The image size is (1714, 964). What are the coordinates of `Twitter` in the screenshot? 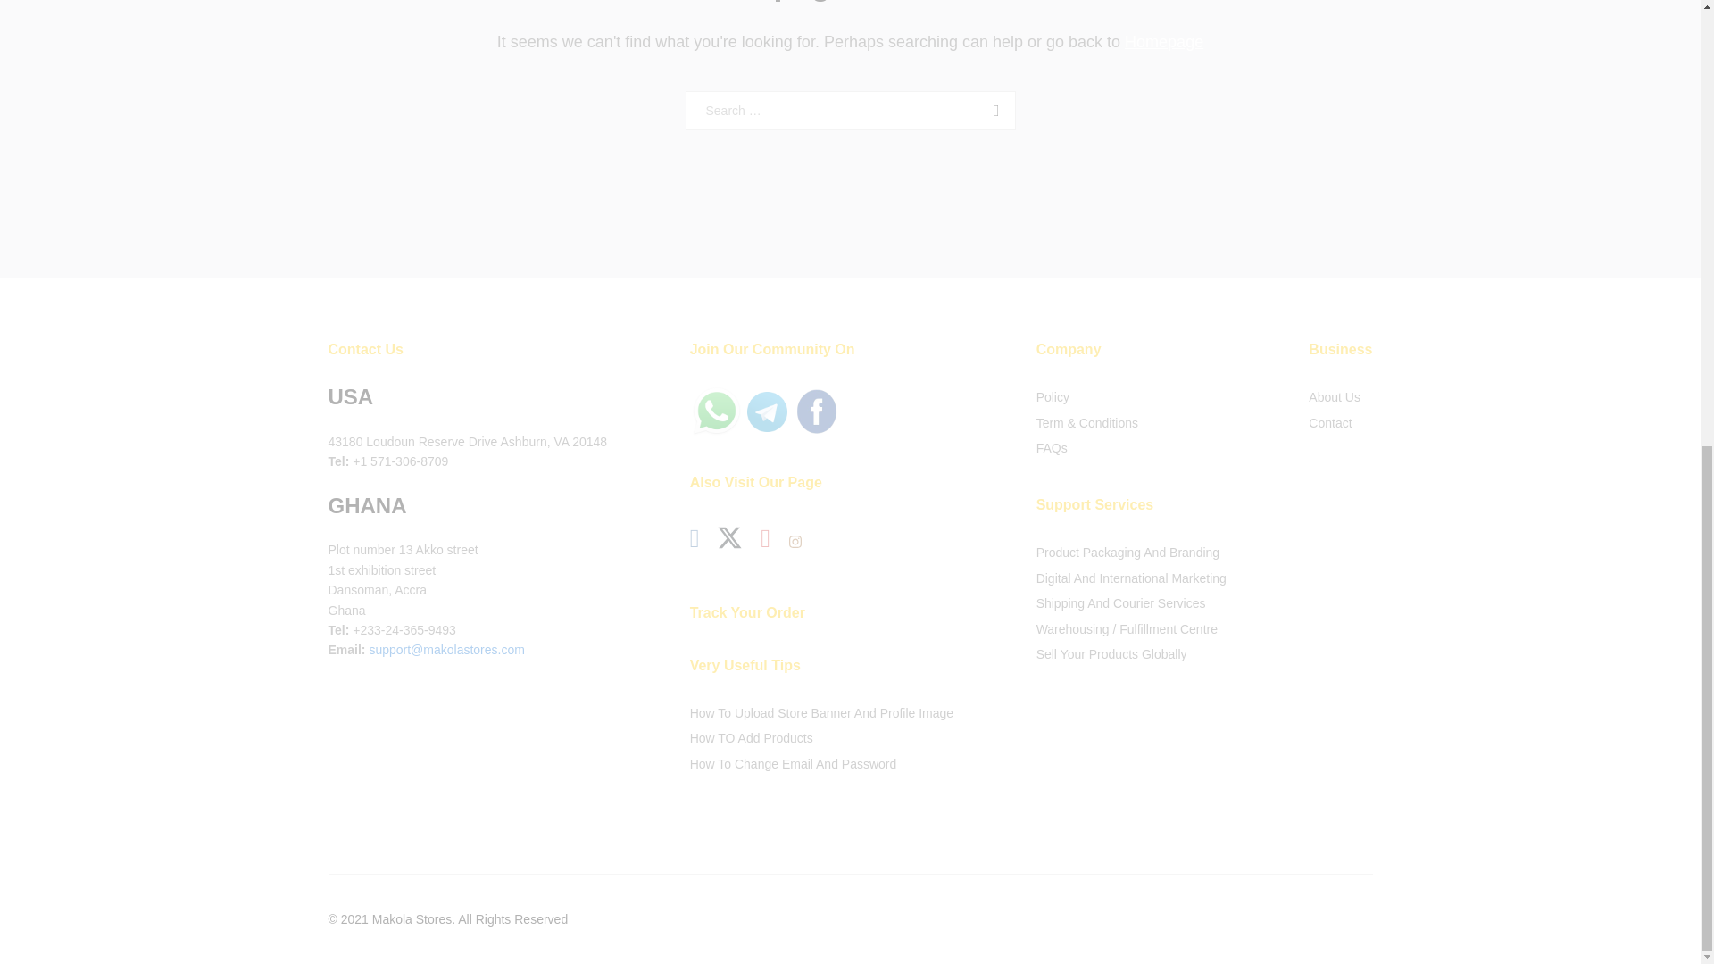 It's located at (729, 537).